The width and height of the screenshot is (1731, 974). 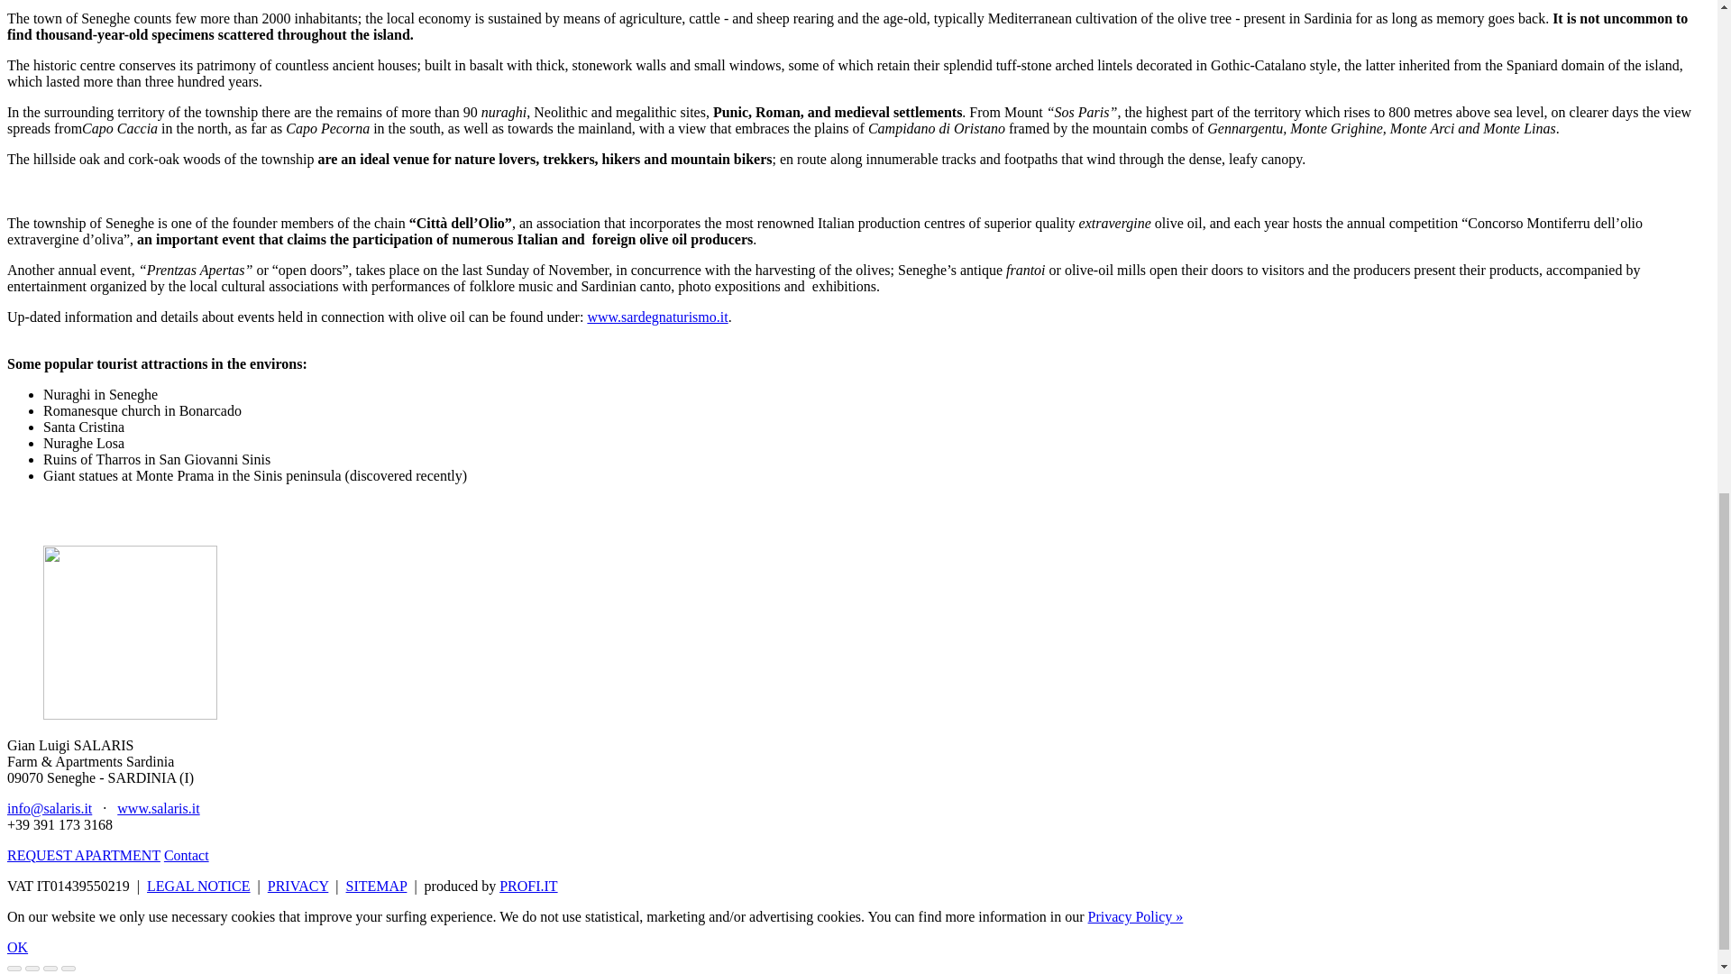 What do you see at coordinates (298, 886) in the screenshot?
I see `PRIVACY` at bounding box center [298, 886].